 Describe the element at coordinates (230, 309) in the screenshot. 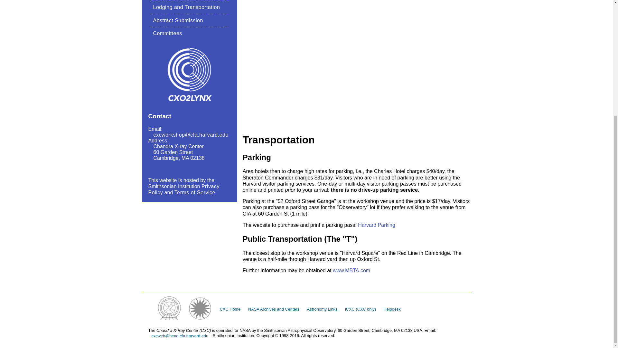

I see `CXC Home` at that location.